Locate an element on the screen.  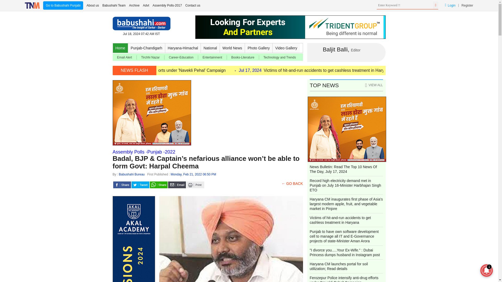
Login is located at coordinates (450, 5).